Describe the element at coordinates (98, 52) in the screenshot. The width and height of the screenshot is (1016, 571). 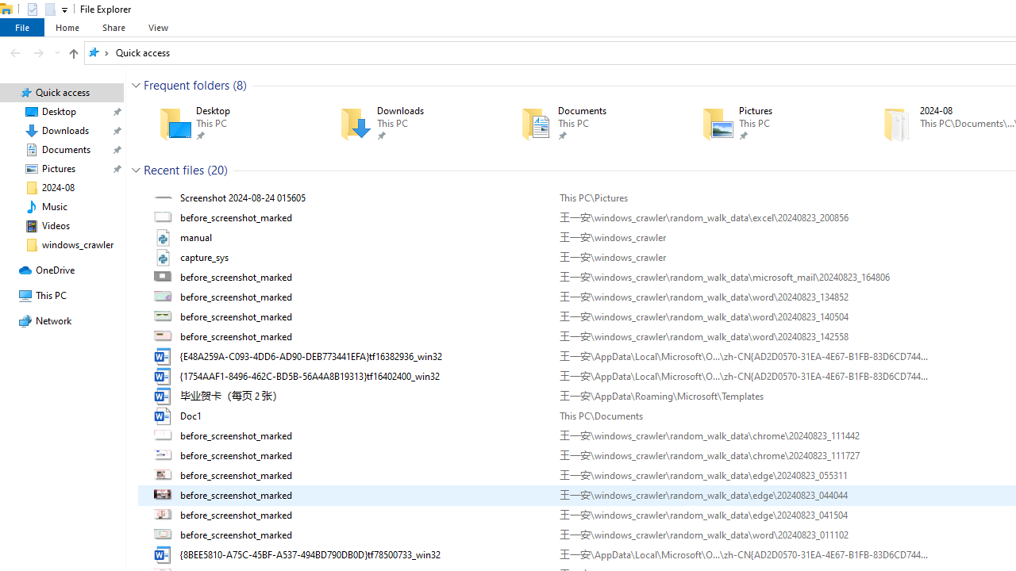
I see `All locations` at that location.